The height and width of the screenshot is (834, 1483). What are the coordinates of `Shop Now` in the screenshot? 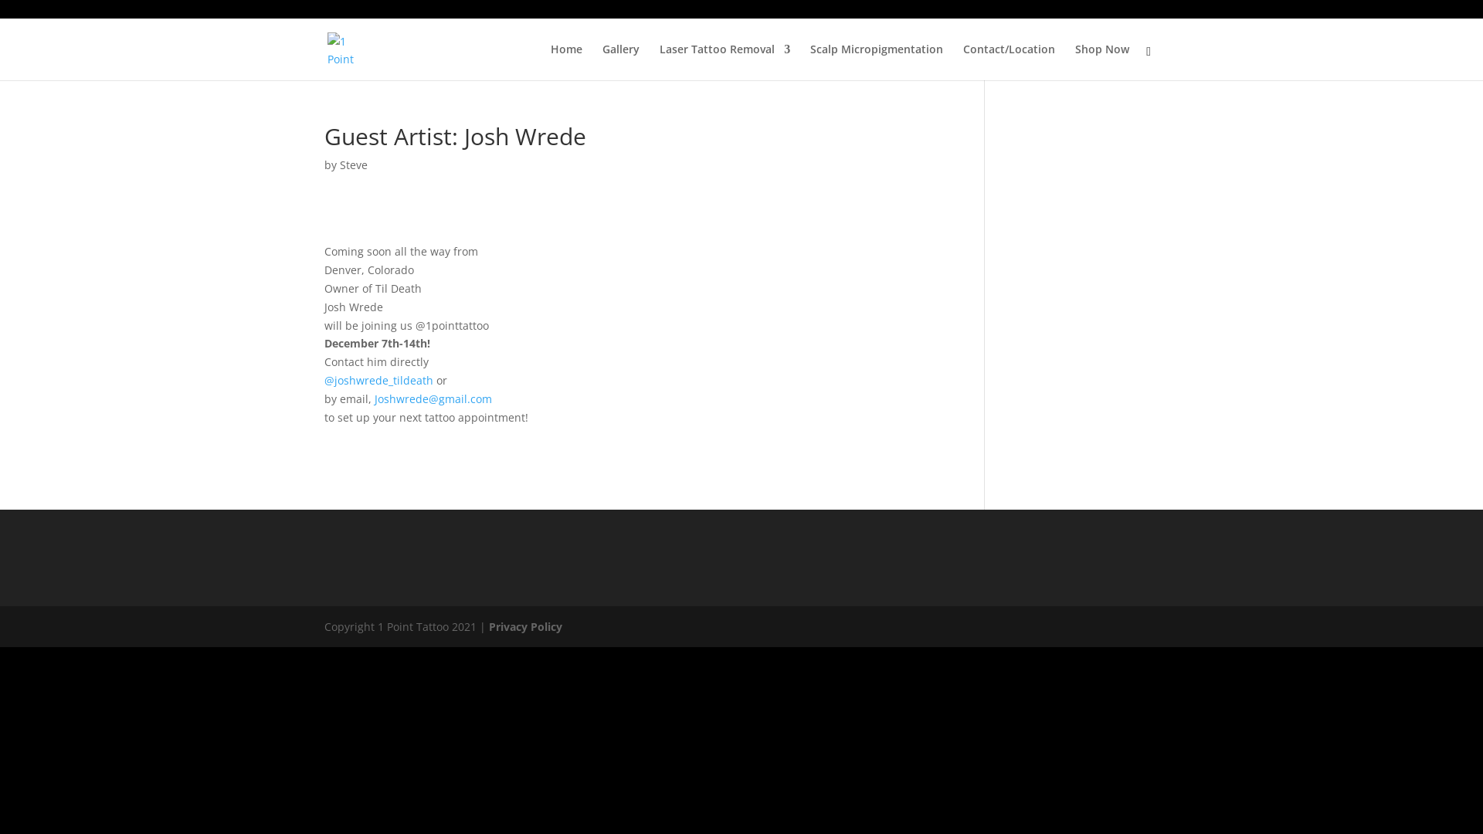 It's located at (1102, 62).